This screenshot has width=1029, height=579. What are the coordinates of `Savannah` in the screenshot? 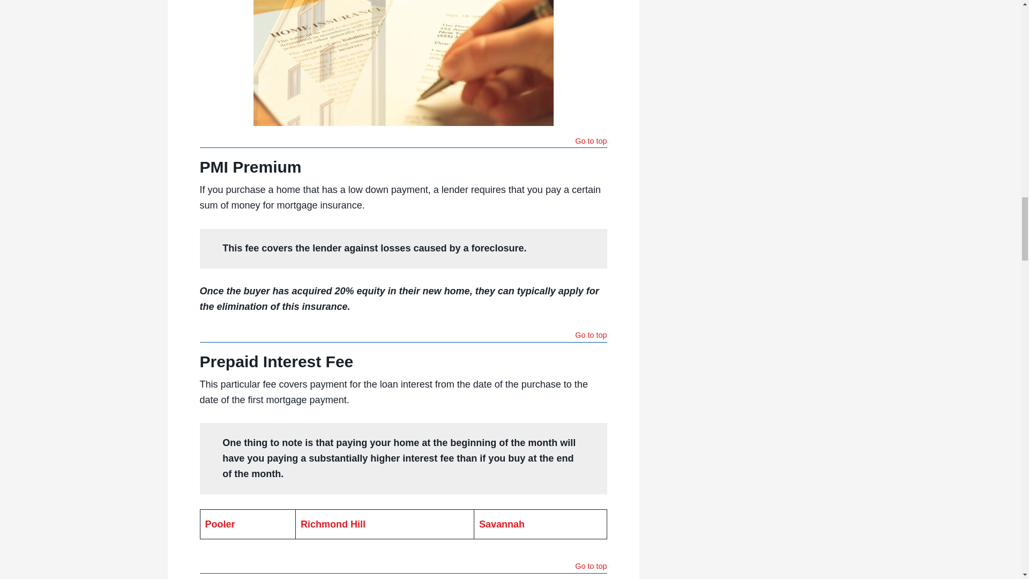 It's located at (502, 524).